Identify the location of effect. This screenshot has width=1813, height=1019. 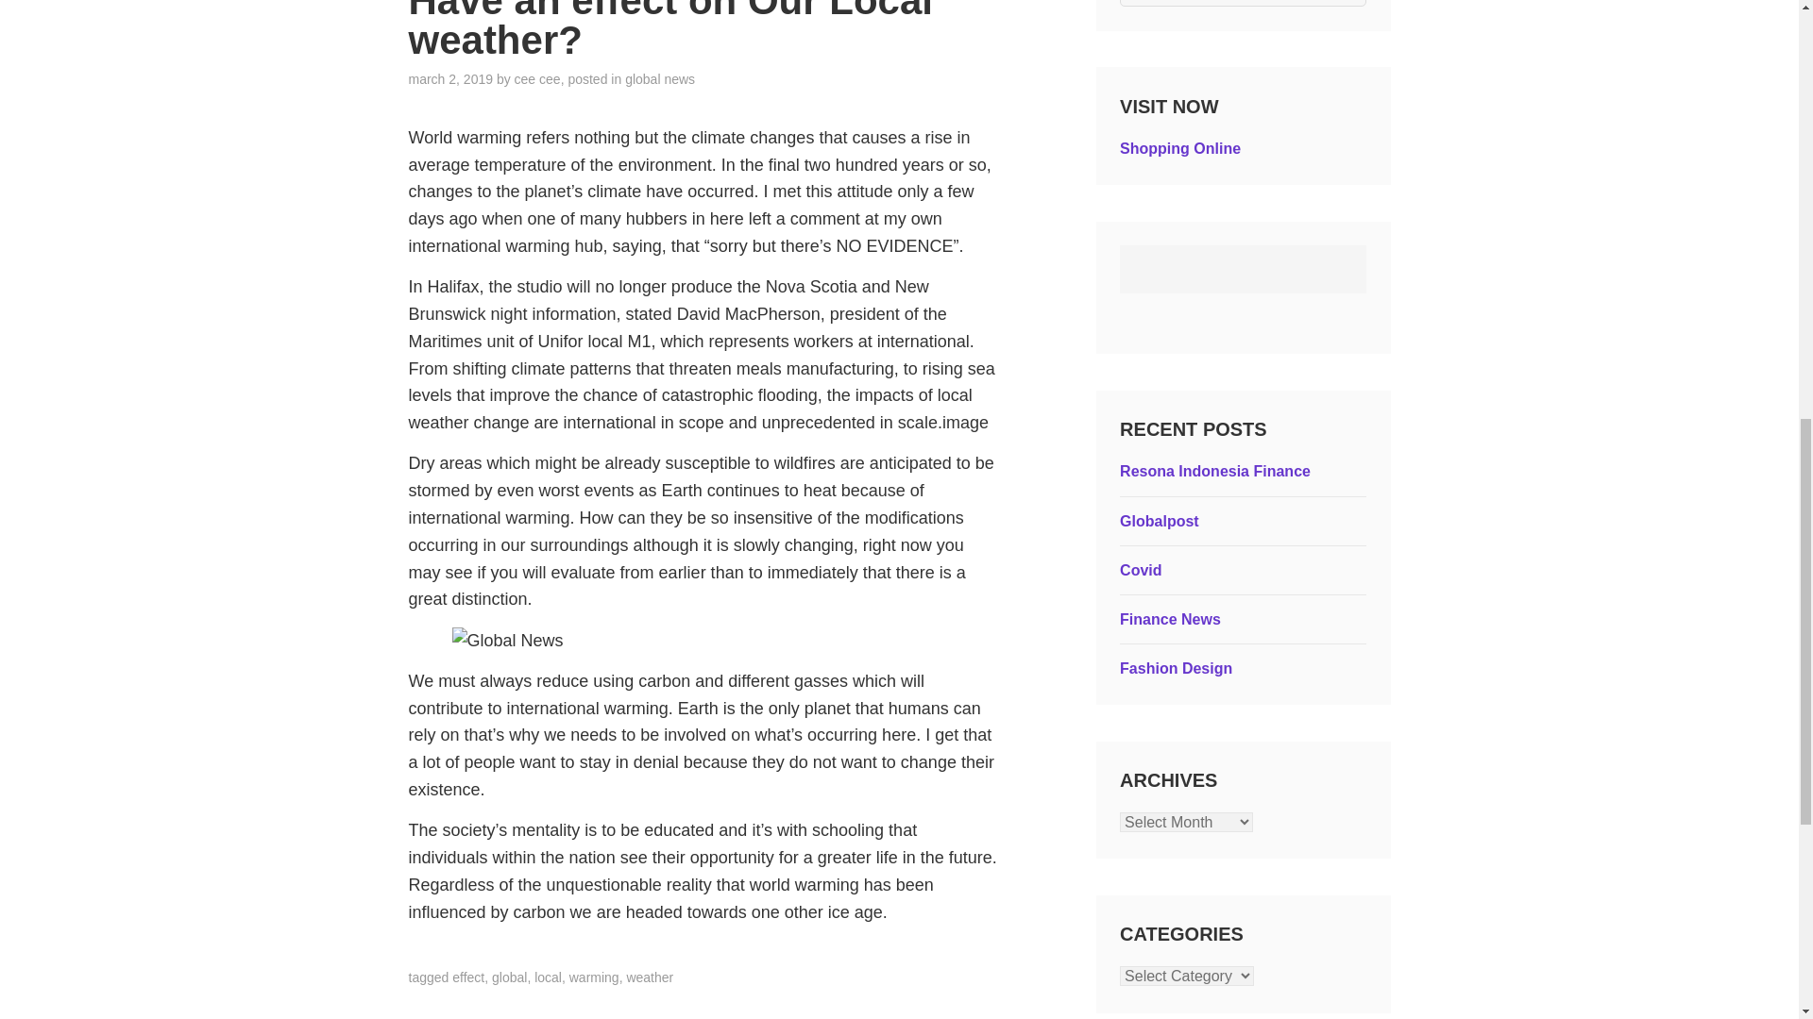
(467, 977).